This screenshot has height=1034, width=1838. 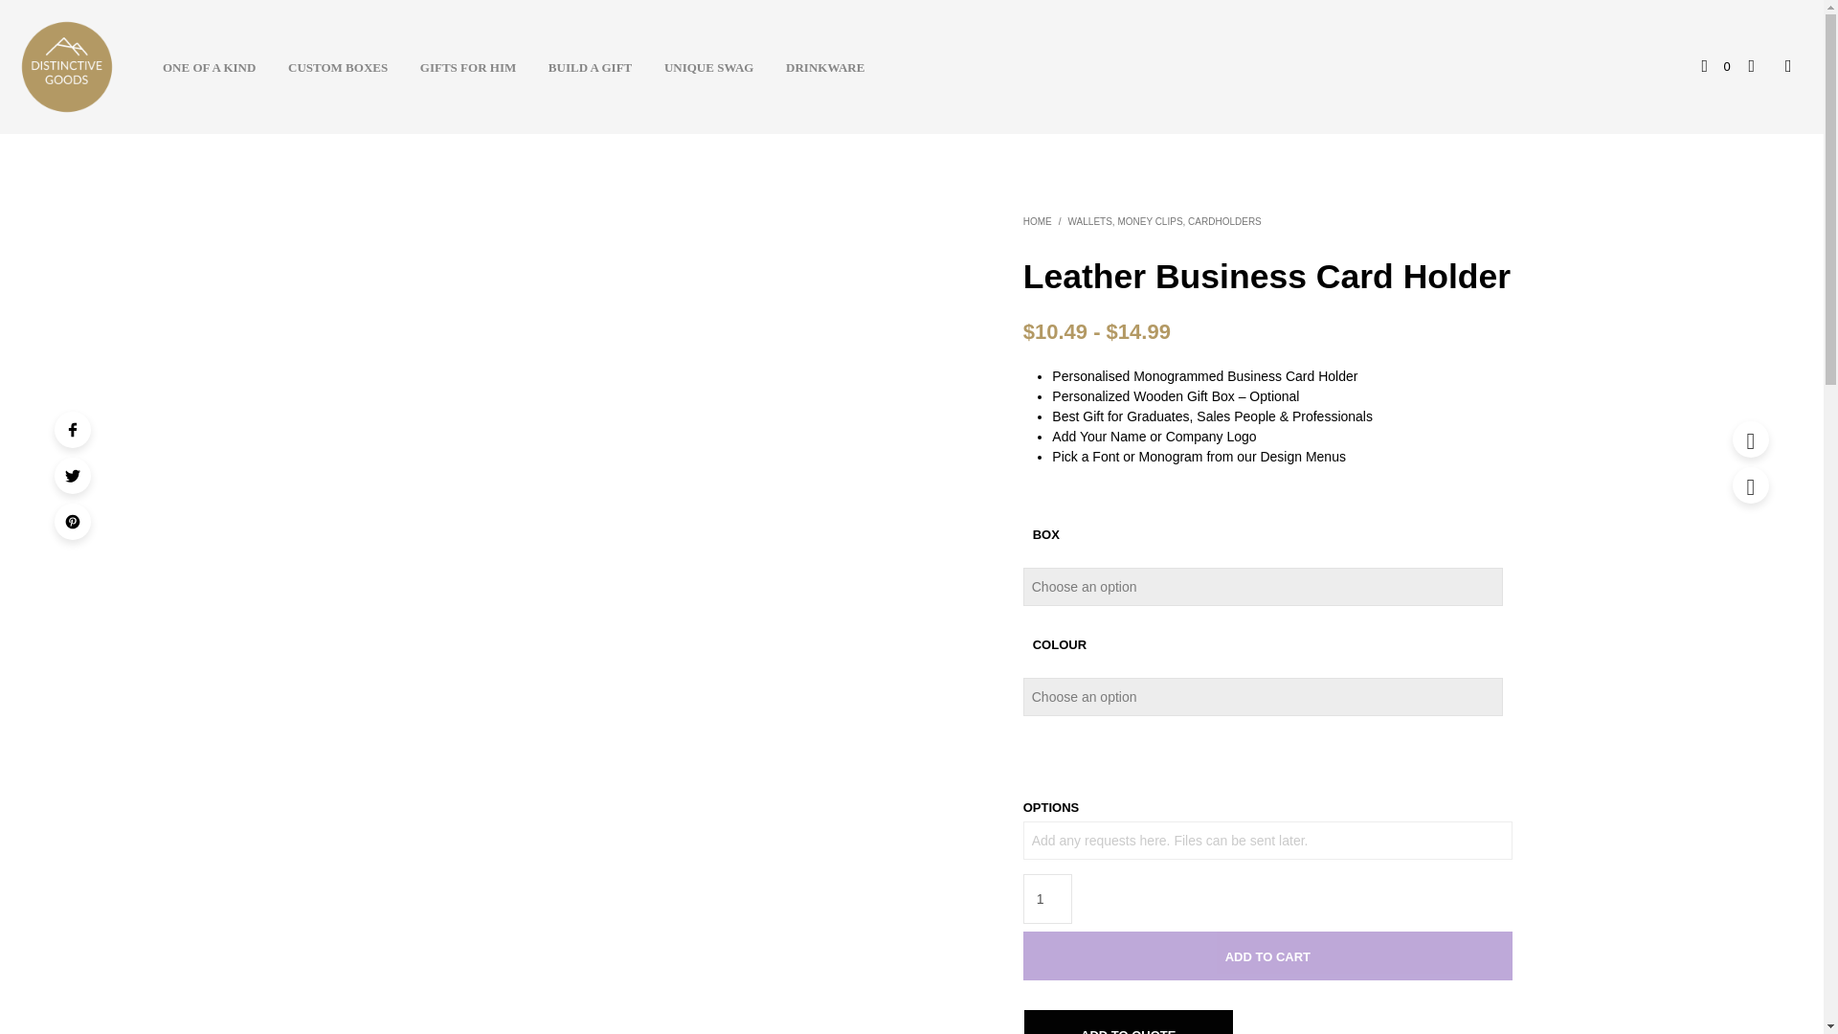 I want to click on ONE OF A KIND, so click(x=209, y=67).